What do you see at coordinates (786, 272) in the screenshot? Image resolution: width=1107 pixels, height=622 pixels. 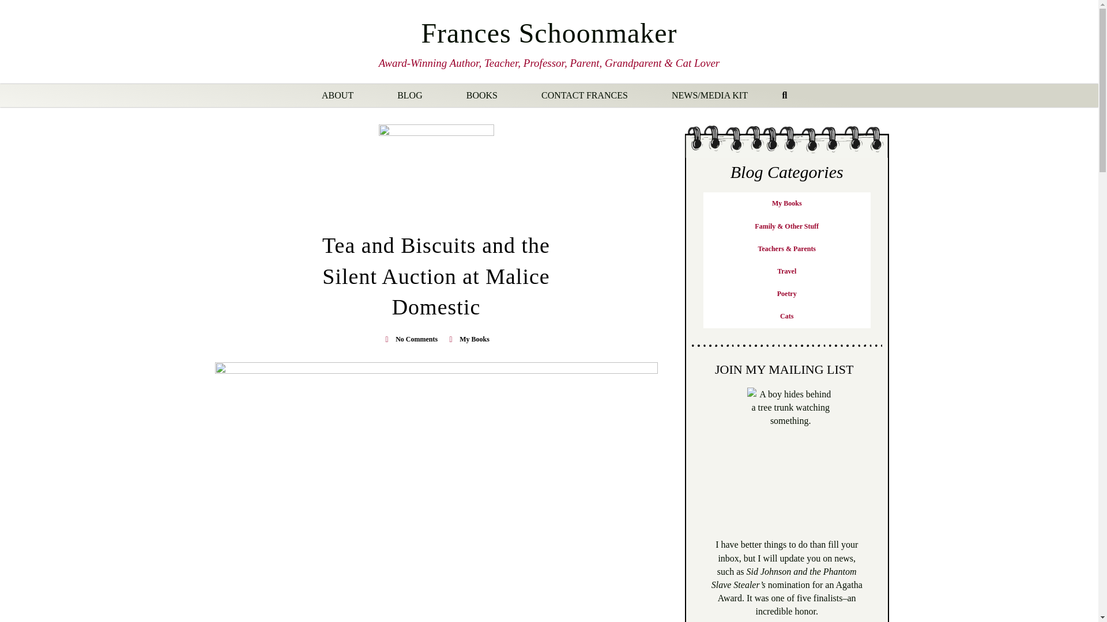 I see `Travel` at bounding box center [786, 272].